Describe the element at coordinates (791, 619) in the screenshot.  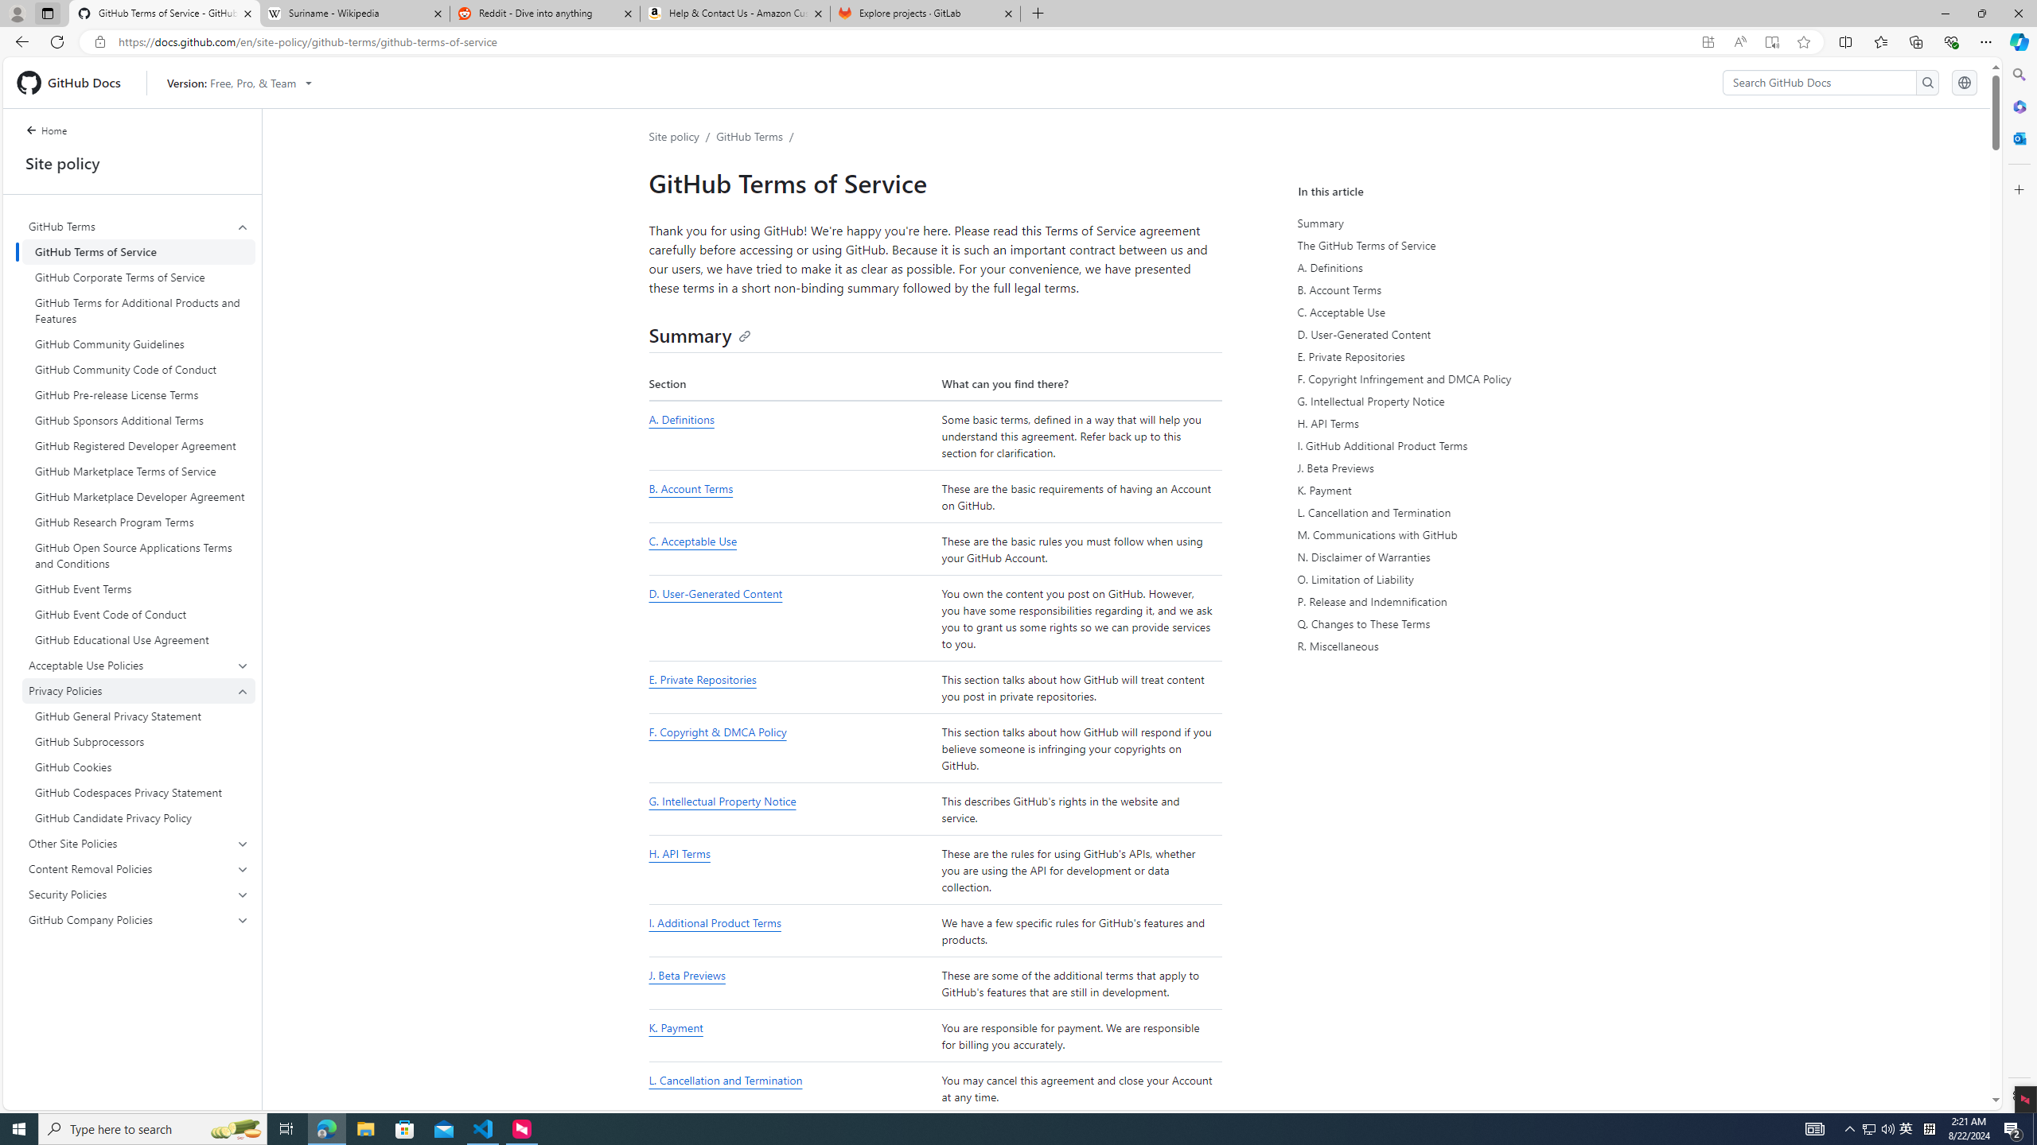
I see `D. User-Generated Content` at that location.